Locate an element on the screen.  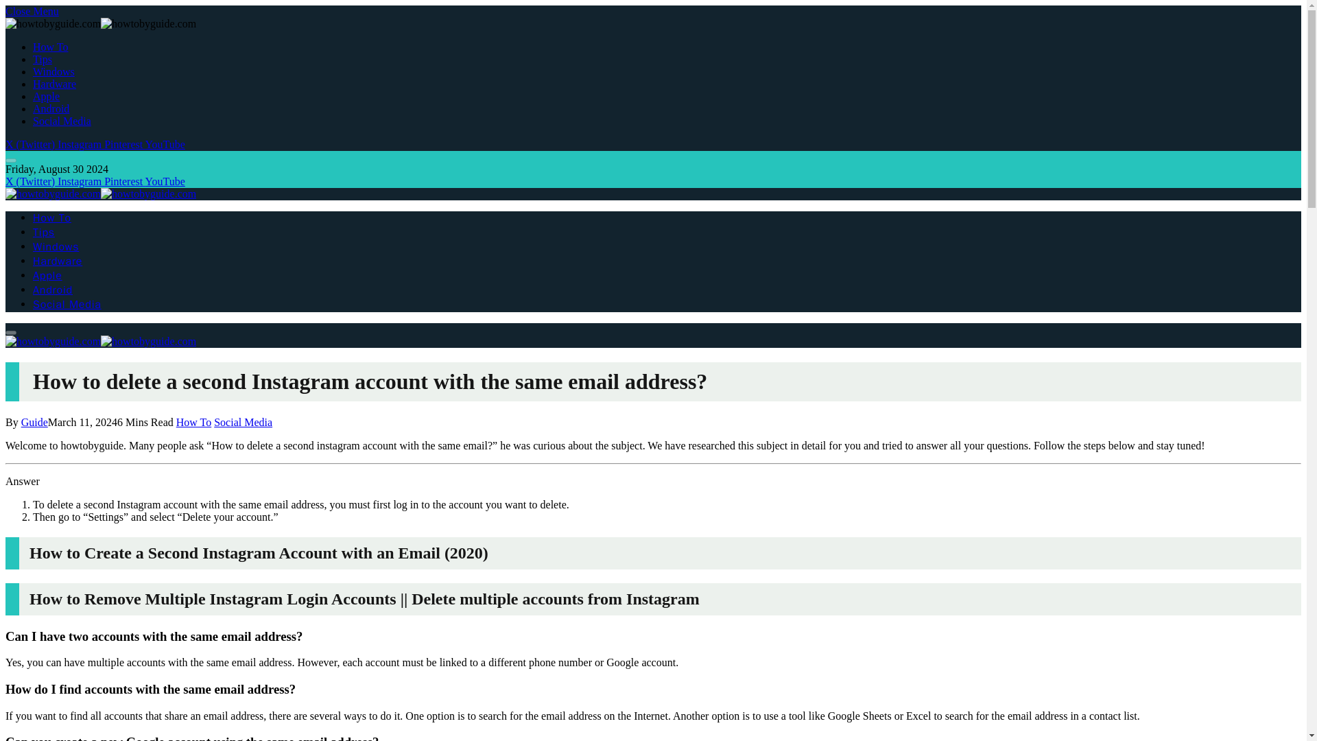
Close Menu is located at coordinates (32, 11).